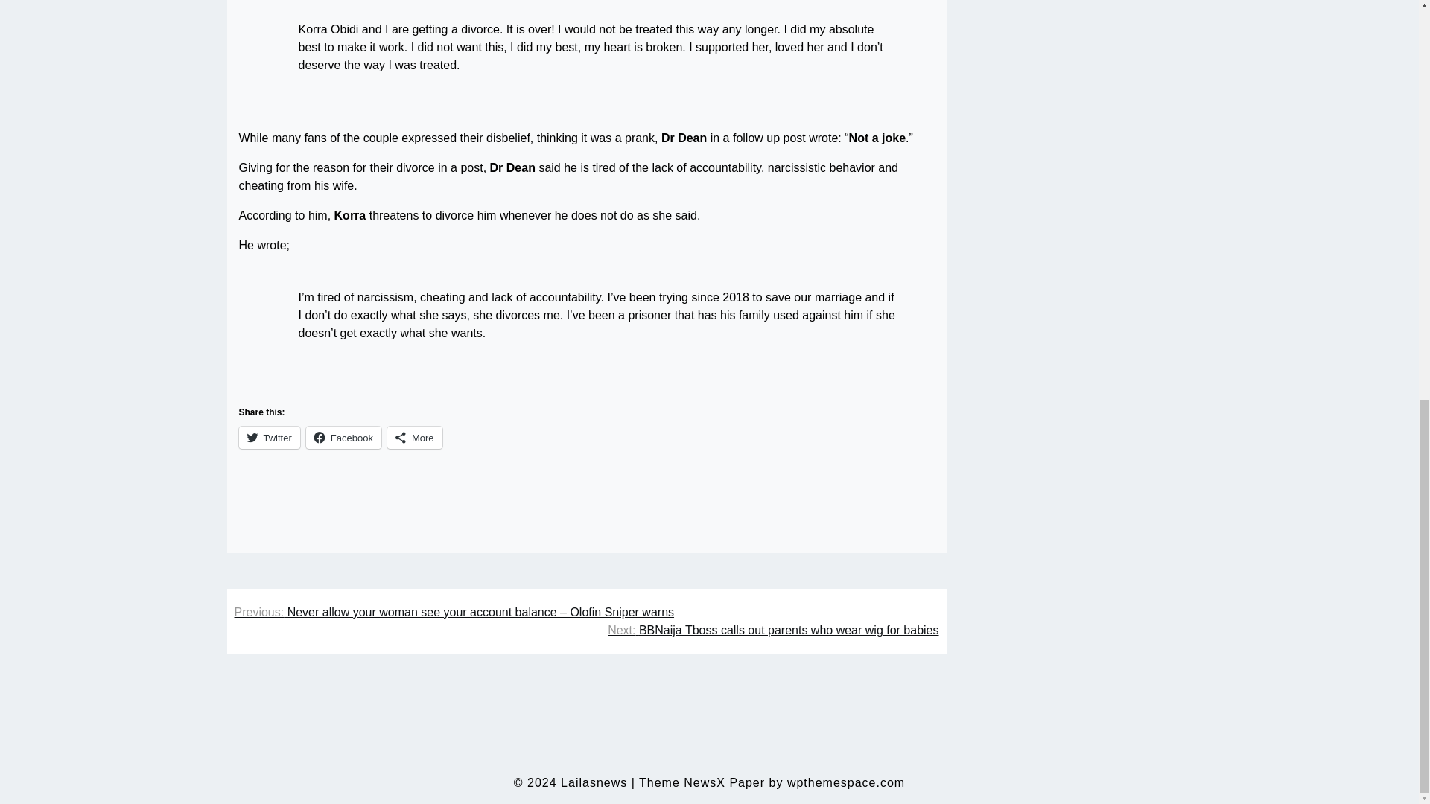 Image resolution: width=1430 pixels, height=804 pixels. What do you see at coordinates (414, 438) in the screenshot?
I see `More` at bounding box center [414, 438].